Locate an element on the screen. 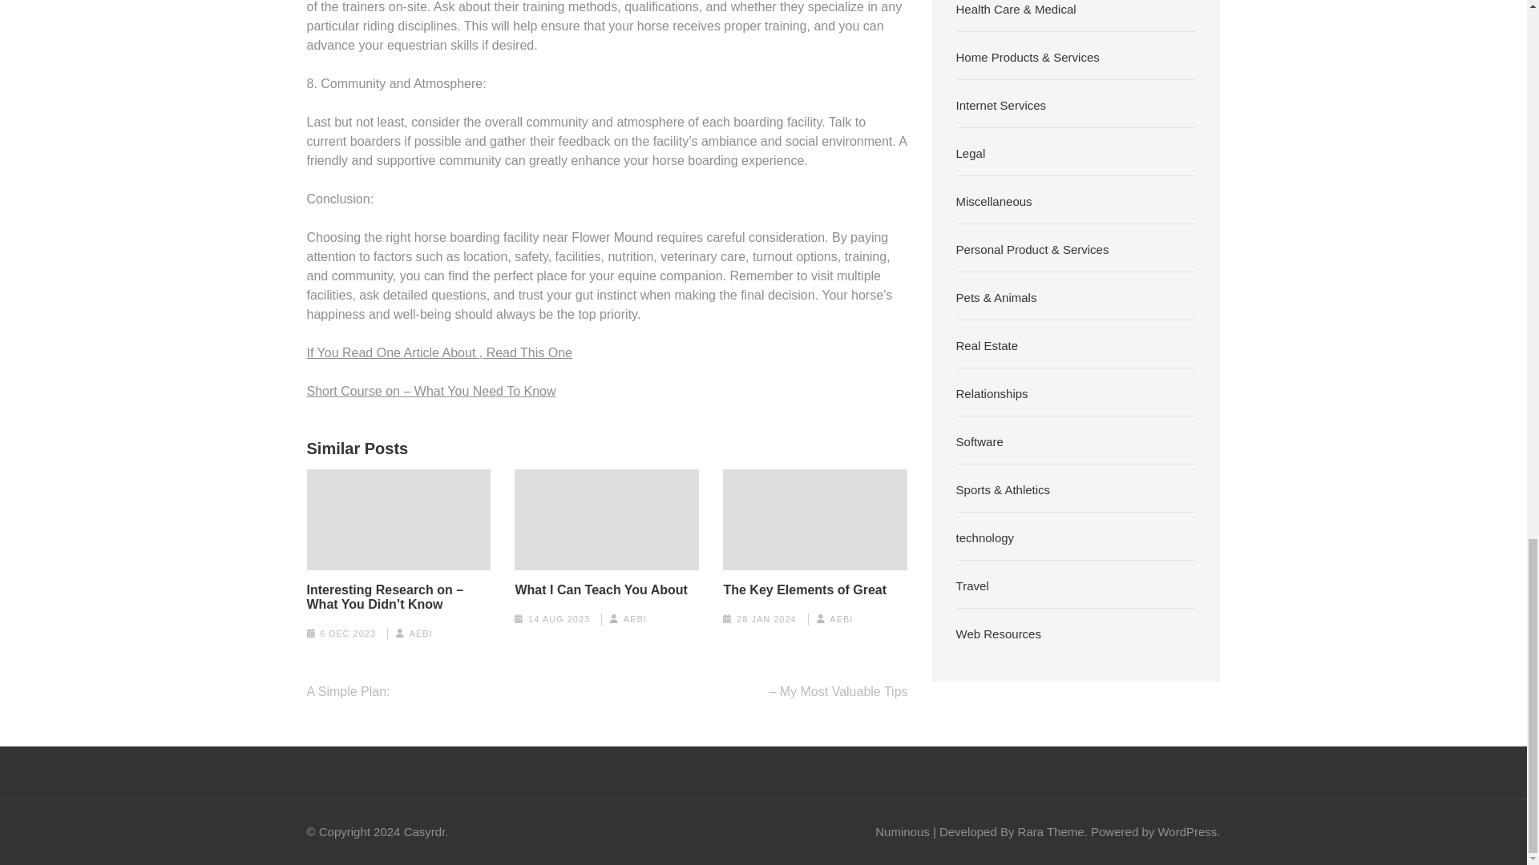 The width and height of the screenshot is (1539, 865). 14 AUG 2023 is located at coordinates (558, 618).